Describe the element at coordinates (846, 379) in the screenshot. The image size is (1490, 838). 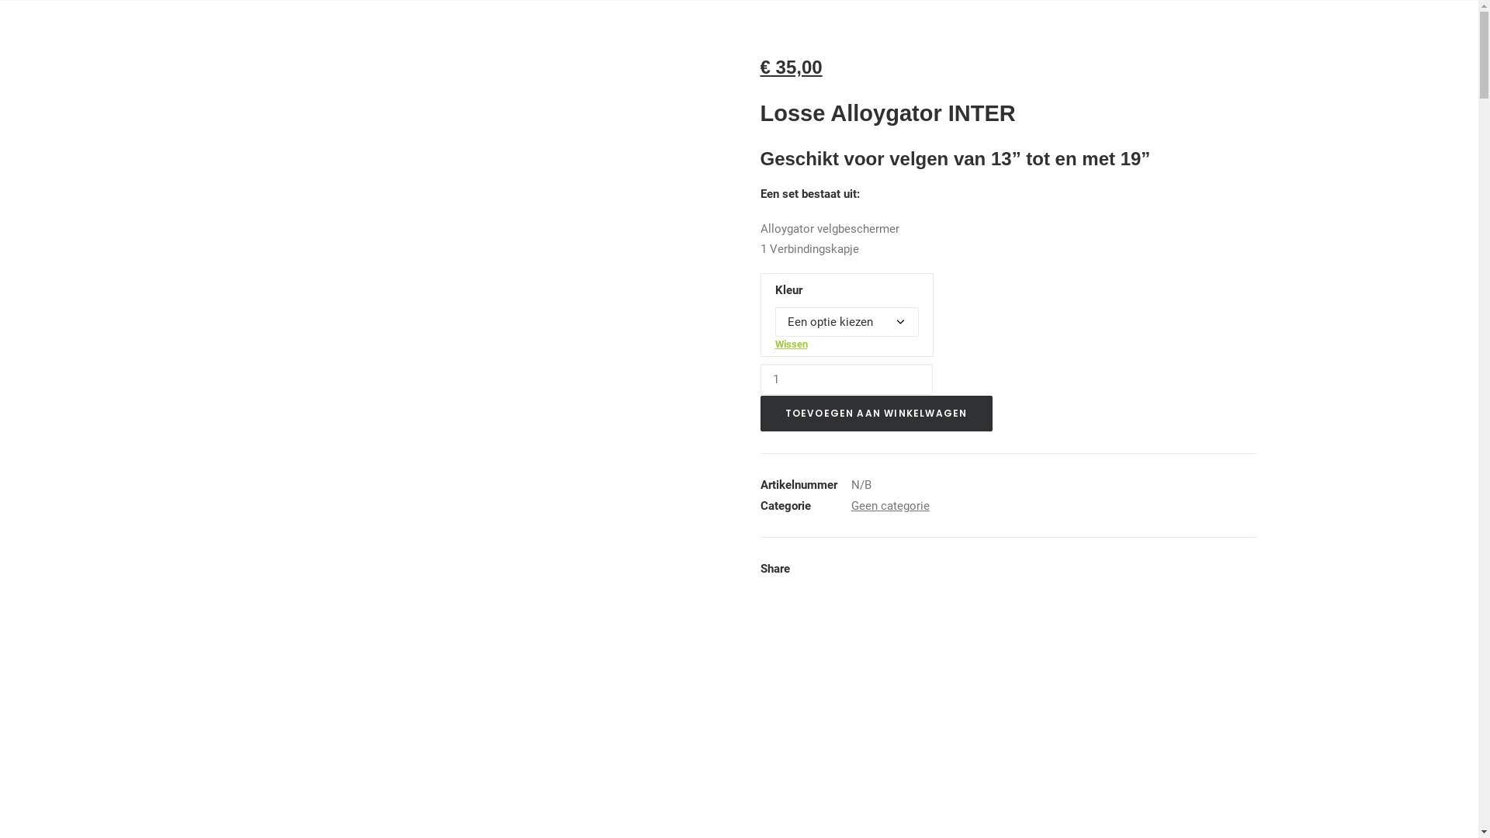
I see `Aantal` at that location.